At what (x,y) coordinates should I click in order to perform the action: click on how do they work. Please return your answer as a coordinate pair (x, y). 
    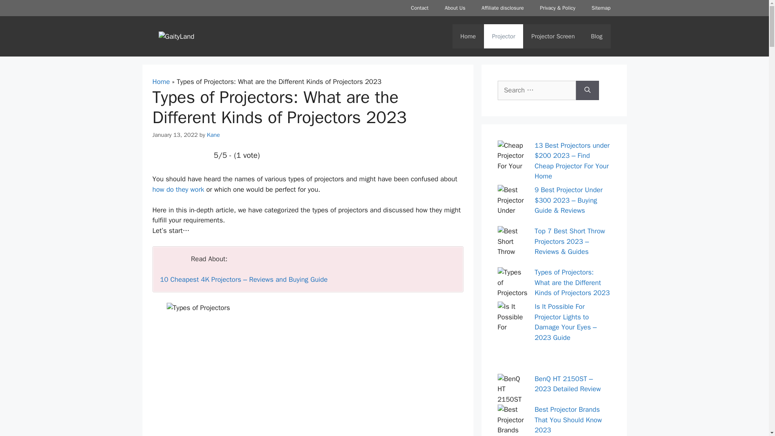
    Looking at the image, I should click on (178, 189).